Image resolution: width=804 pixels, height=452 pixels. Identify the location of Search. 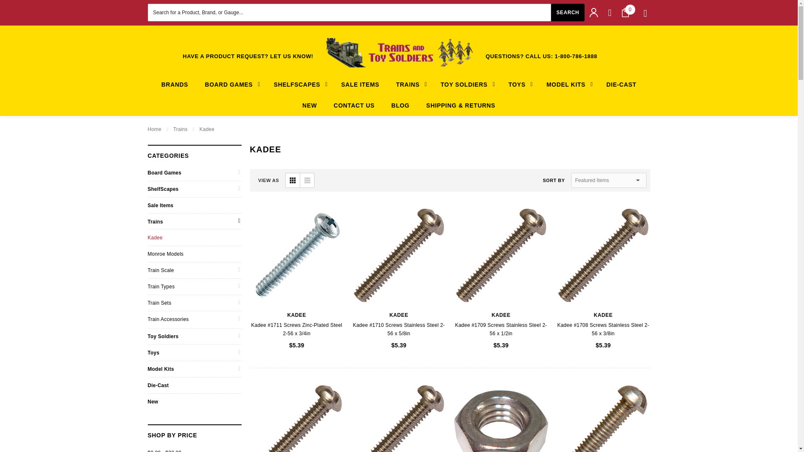
(567, 12).